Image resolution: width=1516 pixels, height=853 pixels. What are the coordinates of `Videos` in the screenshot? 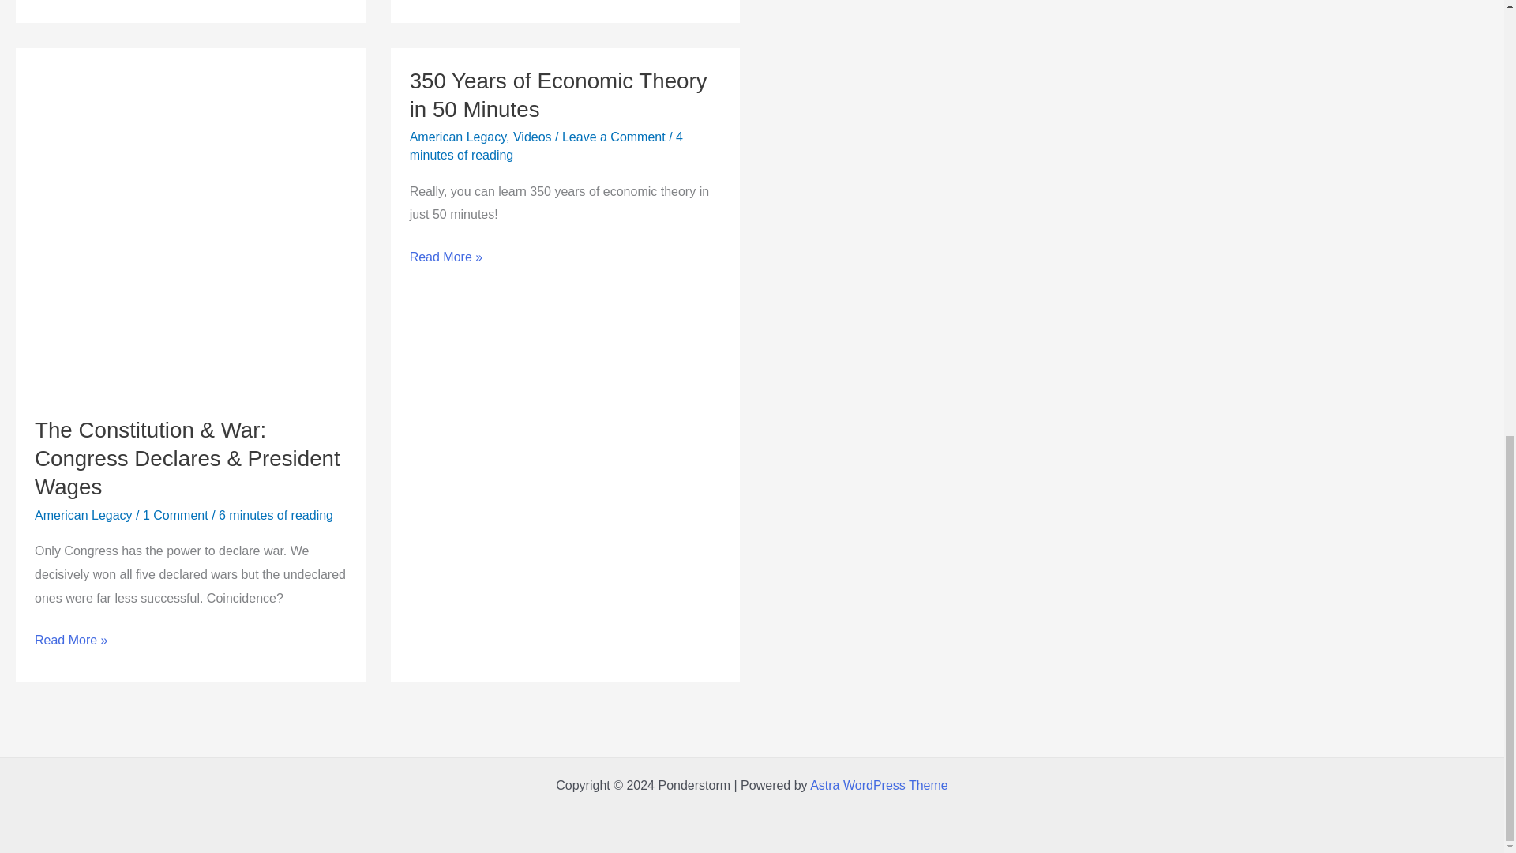 It's located at (532, 137).